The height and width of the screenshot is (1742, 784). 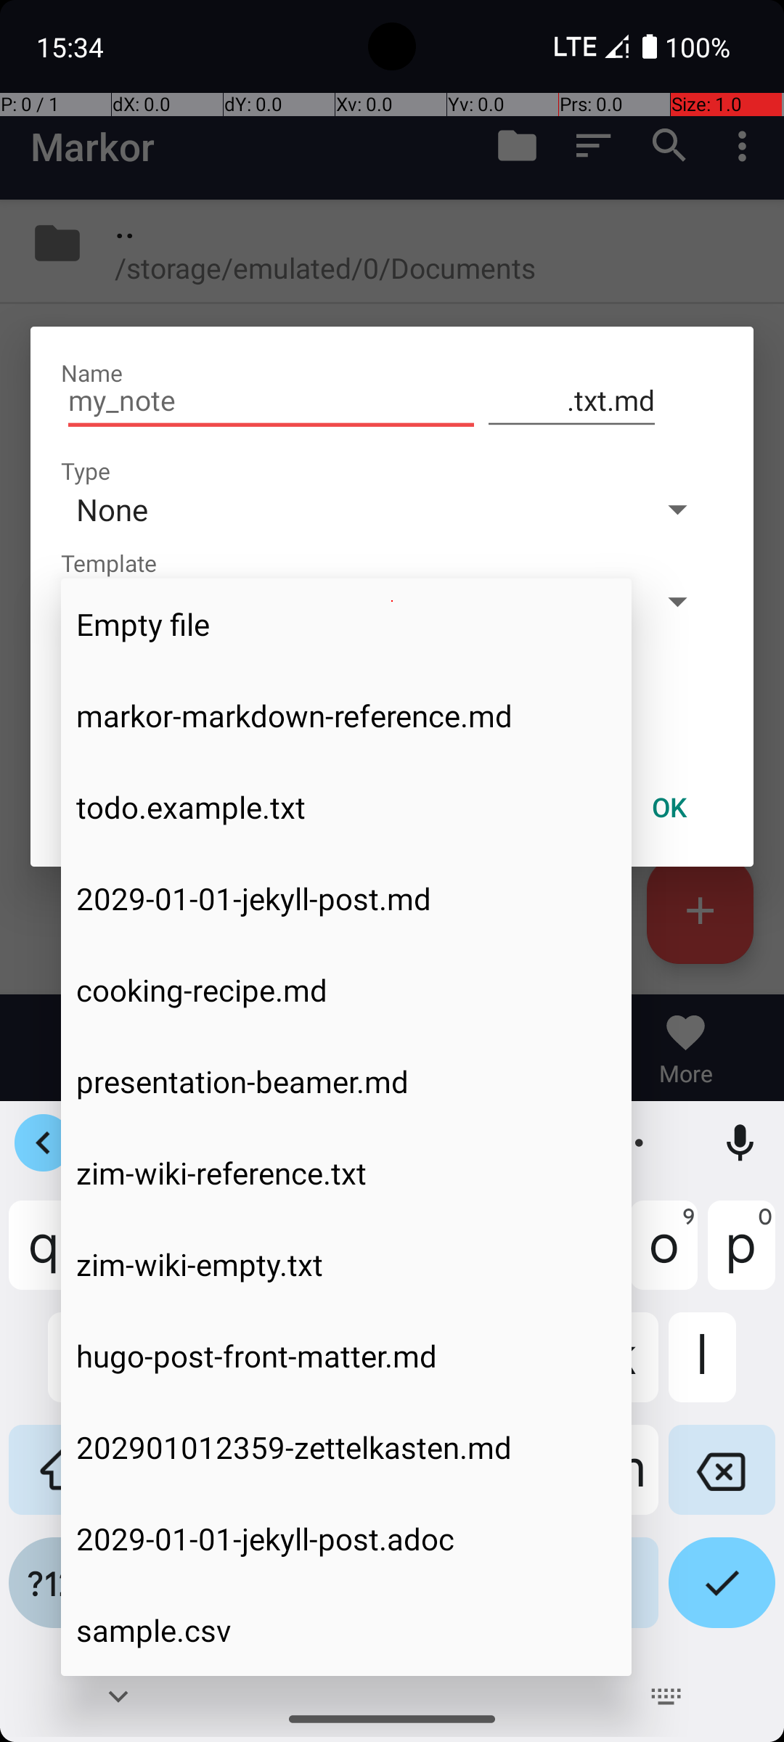 What do you see at coordinates (346, 1173) in the screenshot?
I see `zim-wiki-reference.txt` at bounding box center [346, 1173].